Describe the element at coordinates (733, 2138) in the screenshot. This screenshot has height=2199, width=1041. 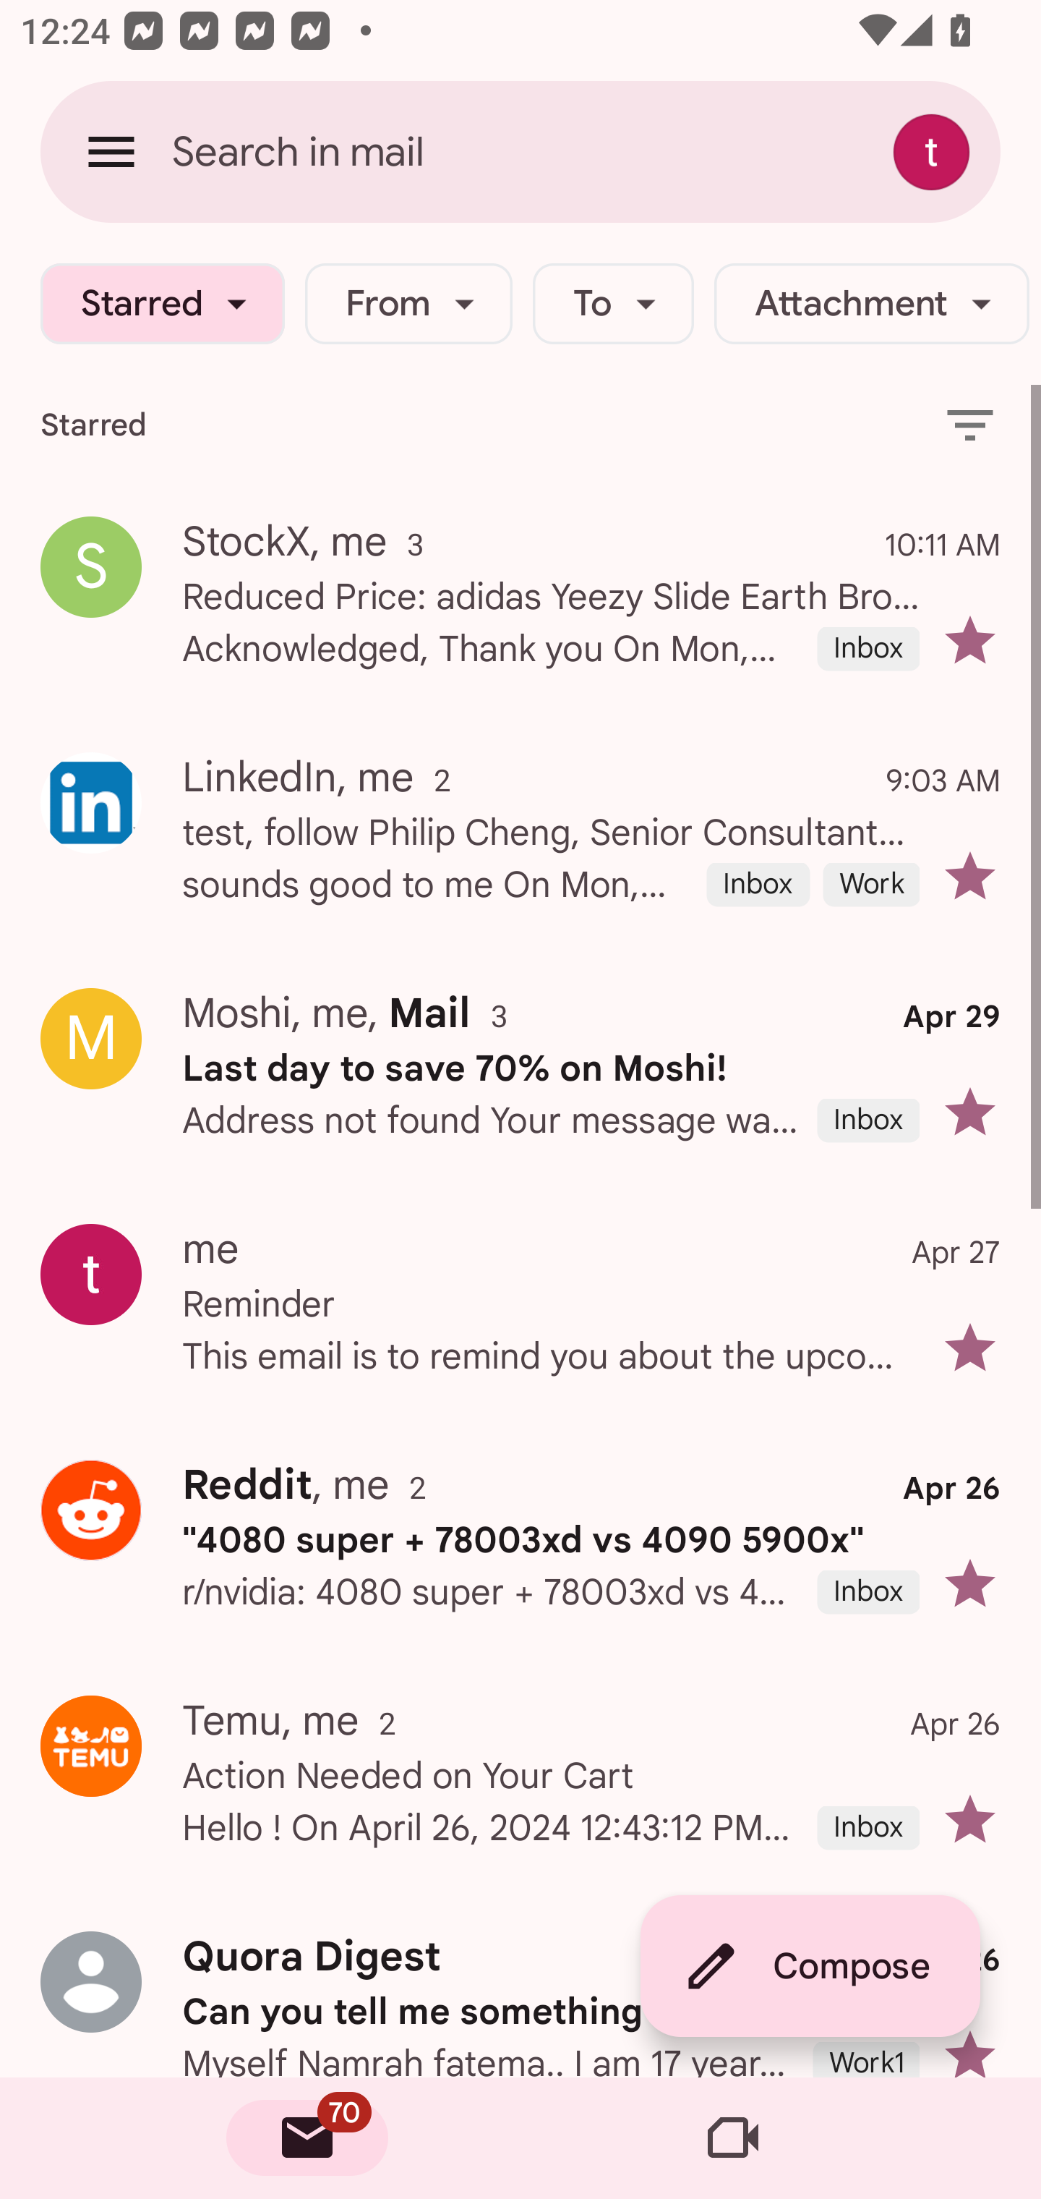
I see `Meet` at that location.